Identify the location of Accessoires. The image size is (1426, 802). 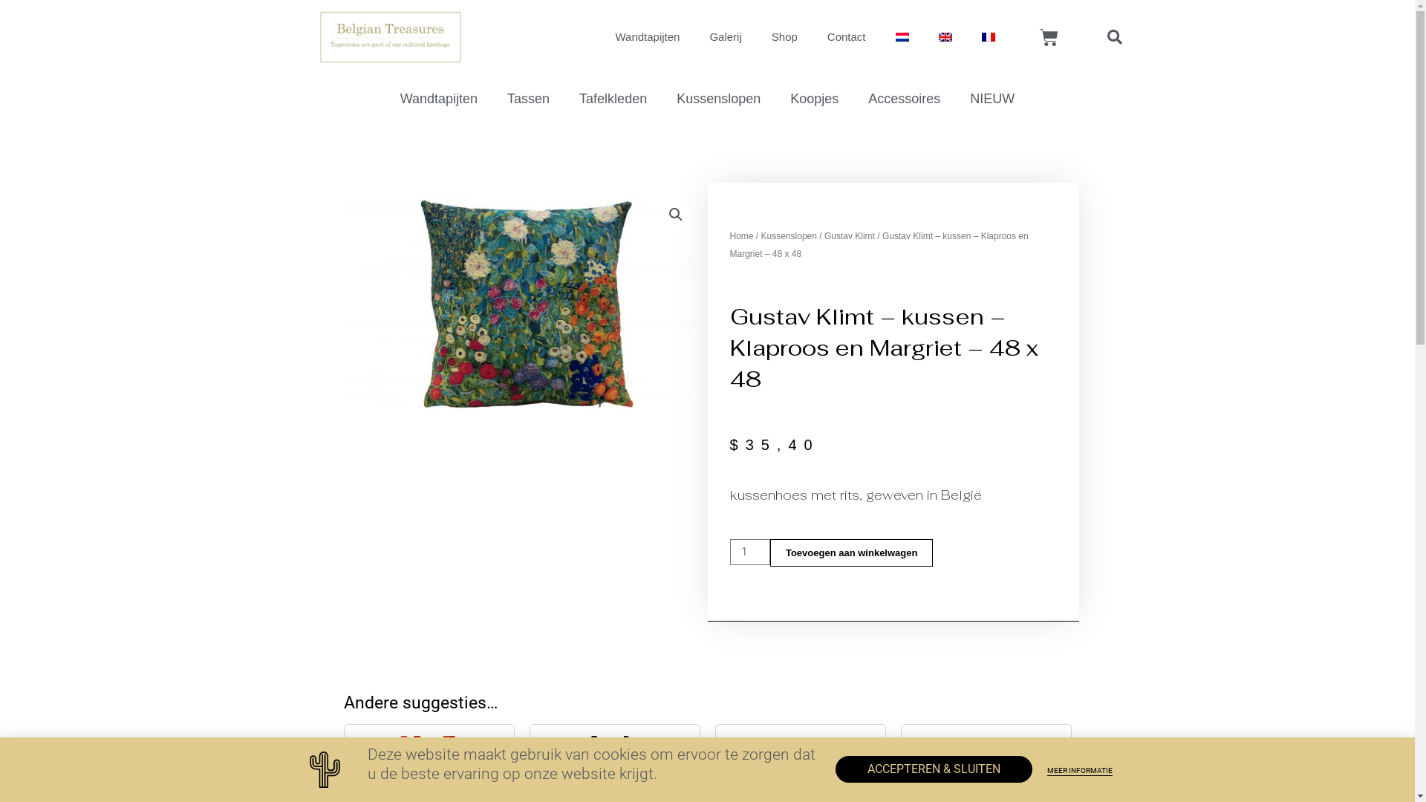
(905, 98).